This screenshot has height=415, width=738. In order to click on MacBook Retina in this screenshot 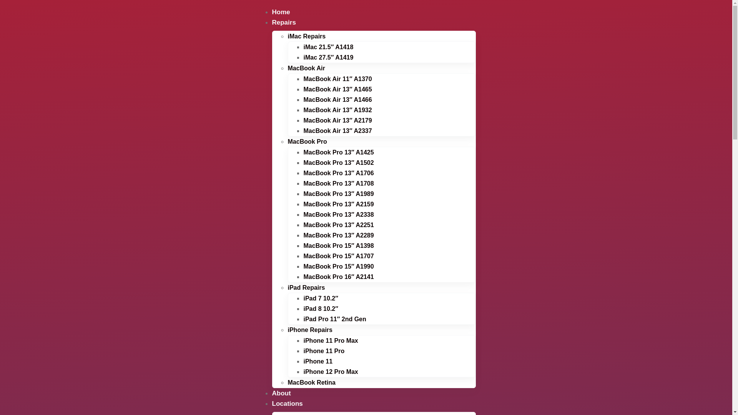, I will do `click(311, 383)`.